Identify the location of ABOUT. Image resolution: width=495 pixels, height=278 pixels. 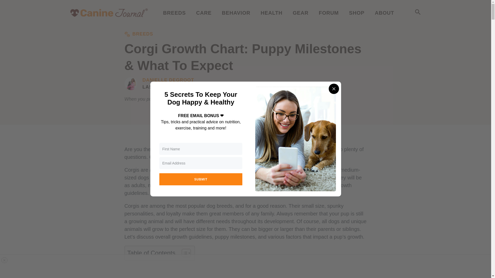
(384, 13).